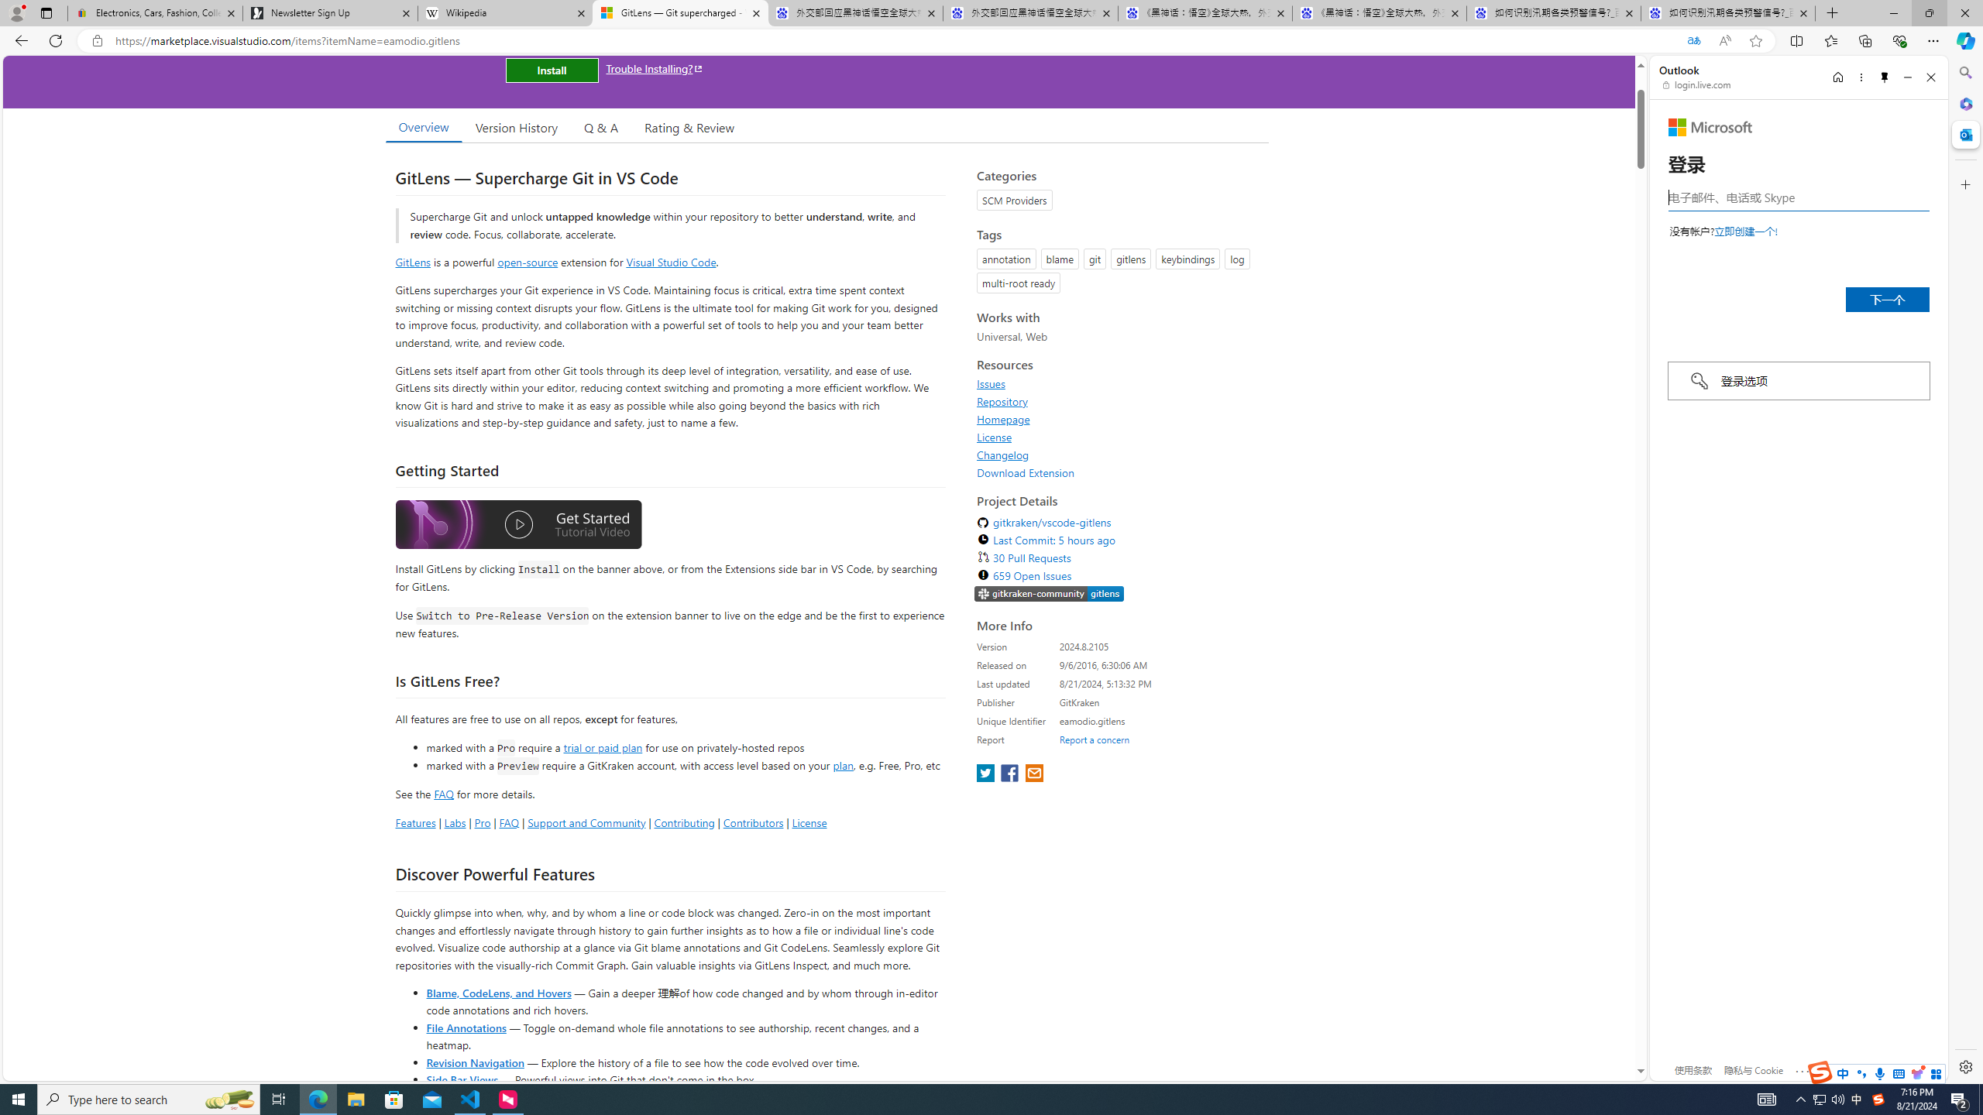 Image resolution: width=1983 pixels, height=1115 pixels. What do you see at coordinates (1026, 472) in the screenshot?
I see `Download Extension` at bounding box center [1026, 472].